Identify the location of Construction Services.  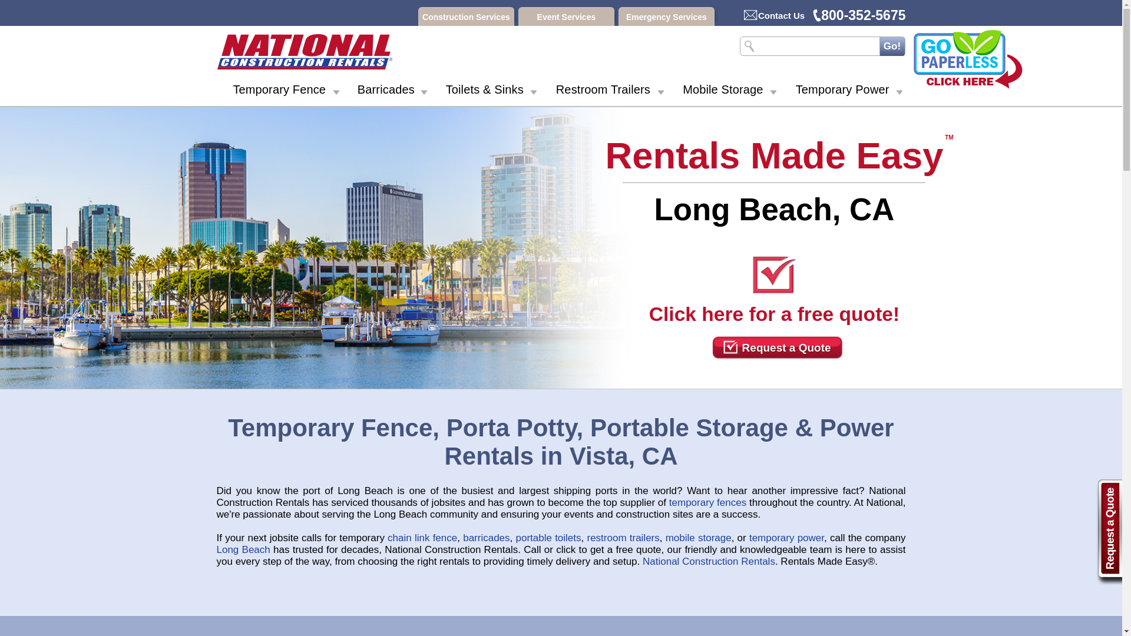
(467, 16).